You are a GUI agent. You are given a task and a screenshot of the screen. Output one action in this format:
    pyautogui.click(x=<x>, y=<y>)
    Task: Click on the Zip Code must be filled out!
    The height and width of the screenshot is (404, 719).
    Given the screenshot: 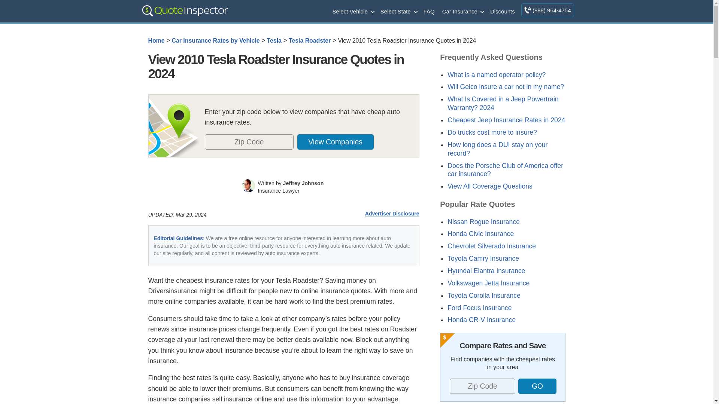 What is the action you would take?
    pyautogui.click(x=482, y=386)
    